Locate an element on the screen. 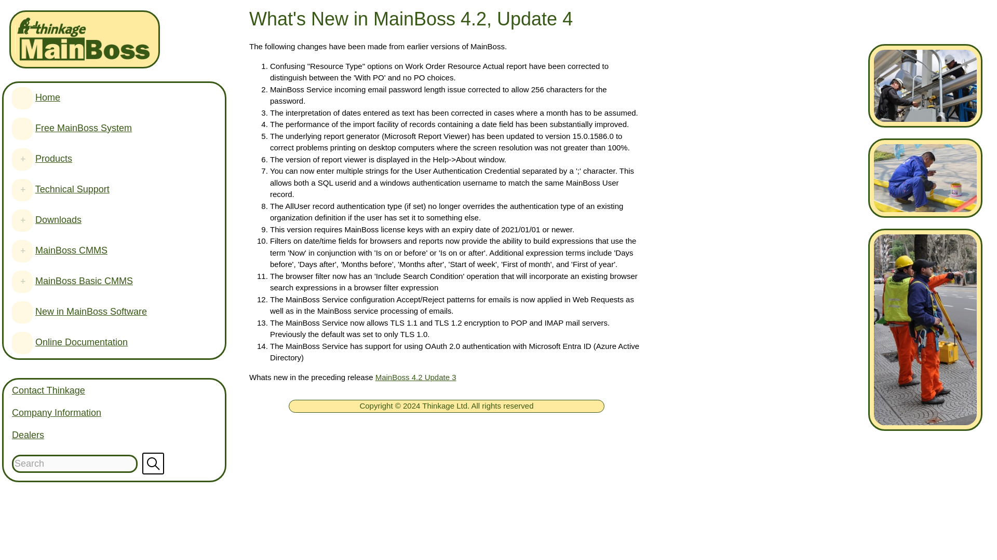 The image size is (997, 560). Technical Support is located at coordinates (72, 189).